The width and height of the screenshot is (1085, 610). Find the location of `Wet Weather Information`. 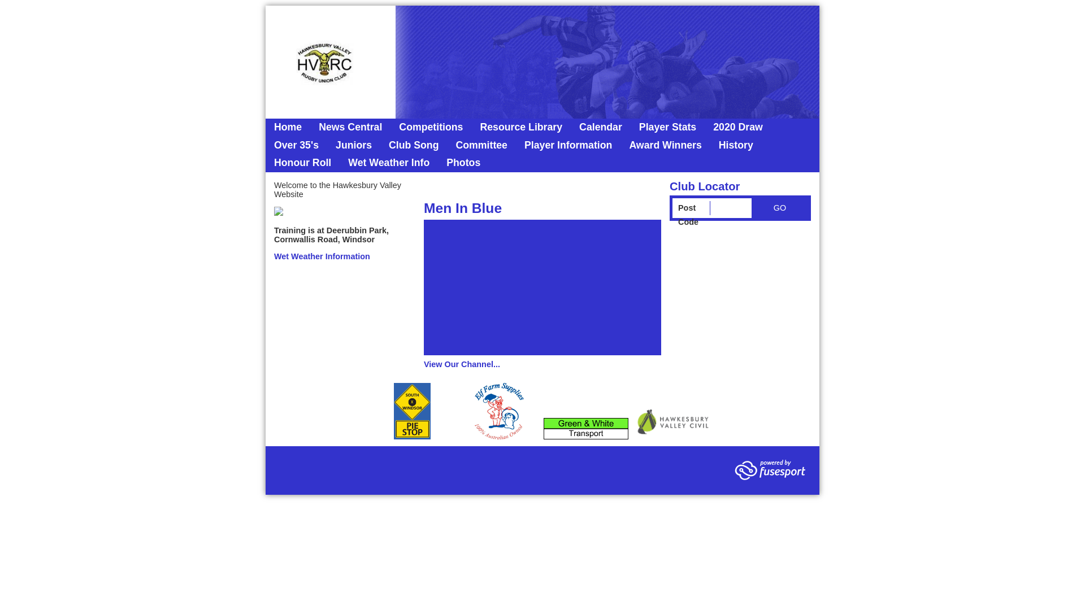

Wet Weather Information is located at coordinates (322, 256).